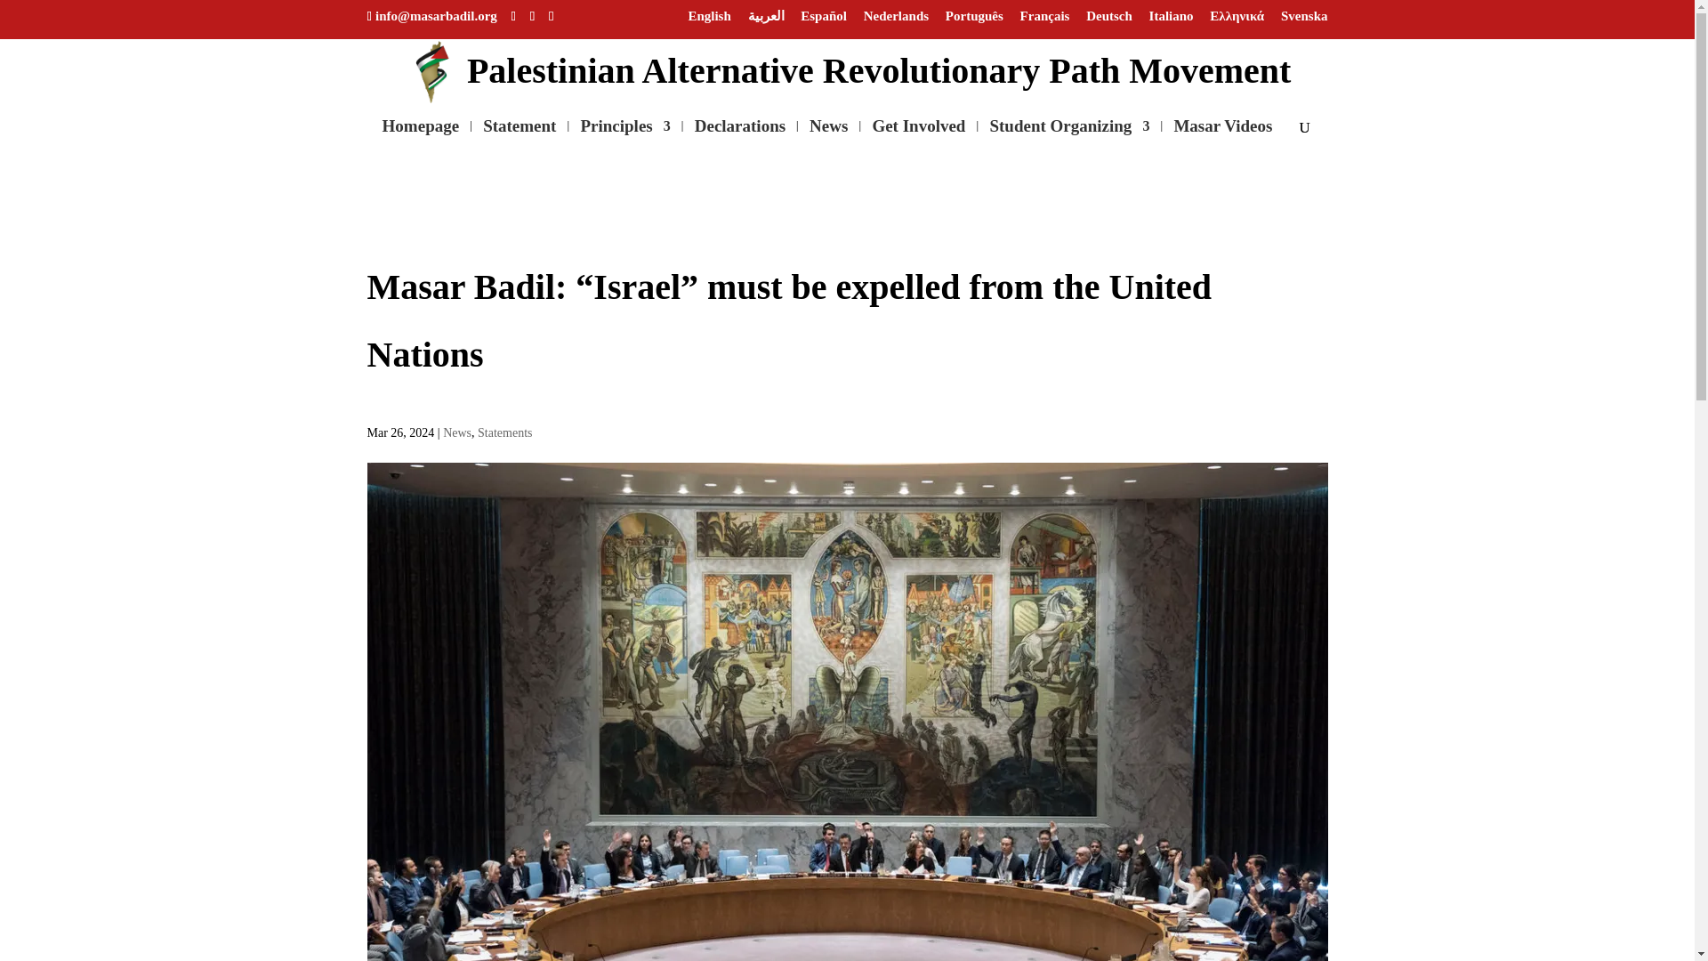 The height and width of the screenshot is (961, 1708). What do you see at coordinates (520, 134) in the screenshot?
I see `Statement` at bounding box center [520, 134].